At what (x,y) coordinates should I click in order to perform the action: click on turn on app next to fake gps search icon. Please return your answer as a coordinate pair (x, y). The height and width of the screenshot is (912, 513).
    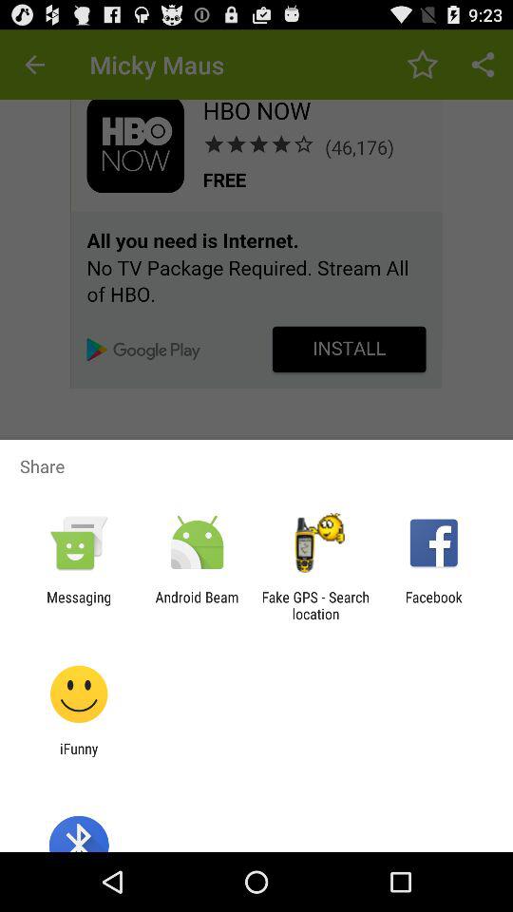
    Looking at the image, I should click on (197, 605).